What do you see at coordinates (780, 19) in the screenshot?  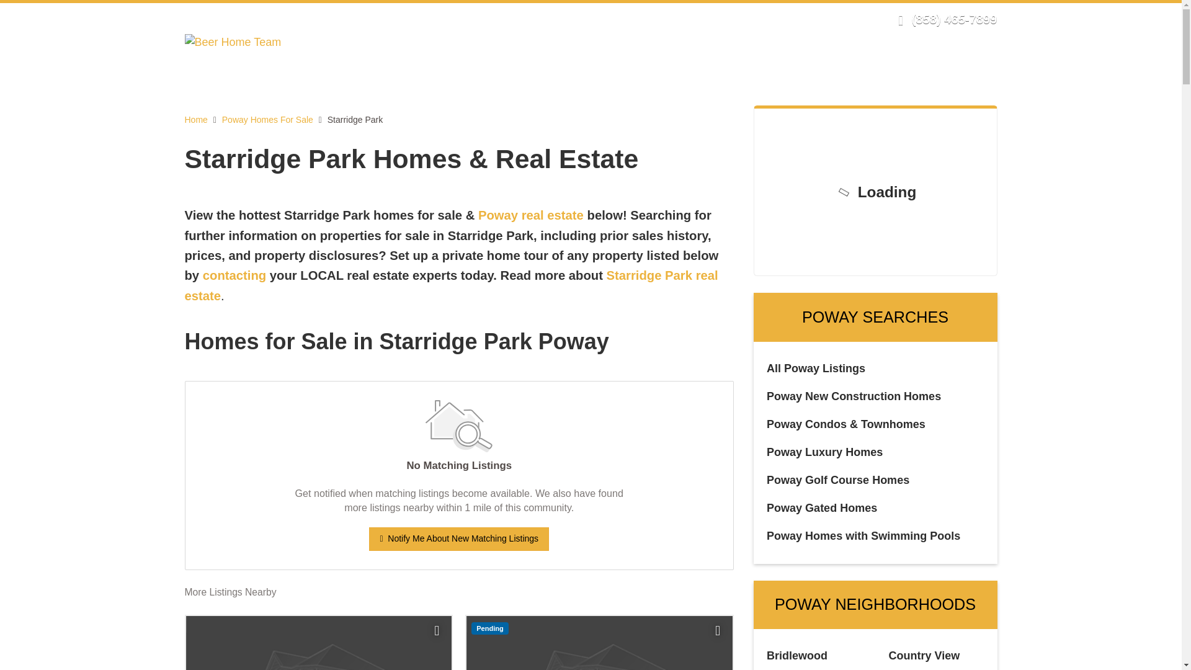 I see `Register` at bounding box center [780, 19].